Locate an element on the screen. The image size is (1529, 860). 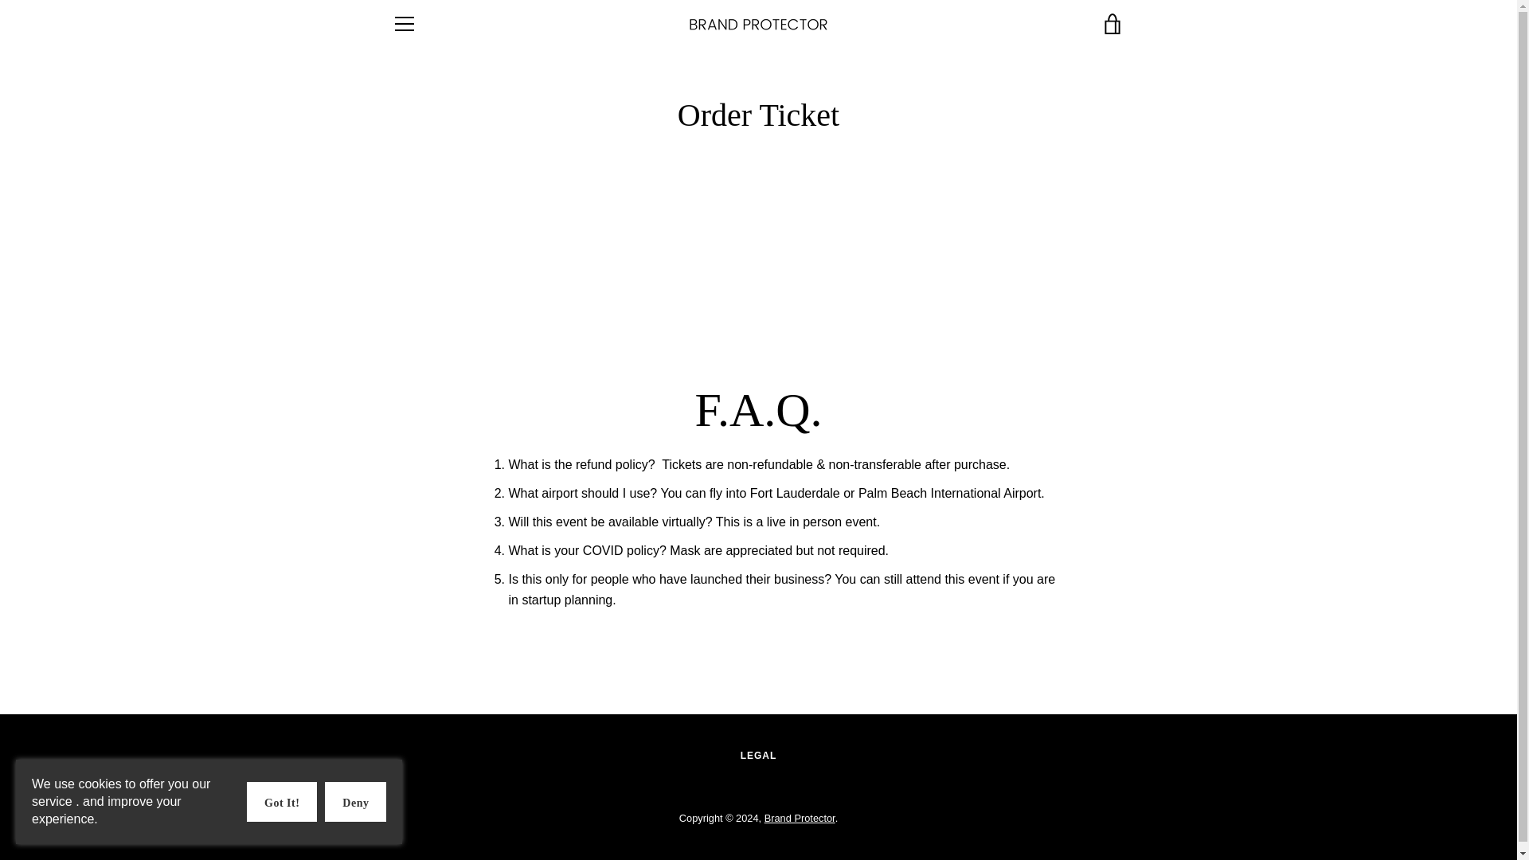
MENU is located at coordinates (403, 24).